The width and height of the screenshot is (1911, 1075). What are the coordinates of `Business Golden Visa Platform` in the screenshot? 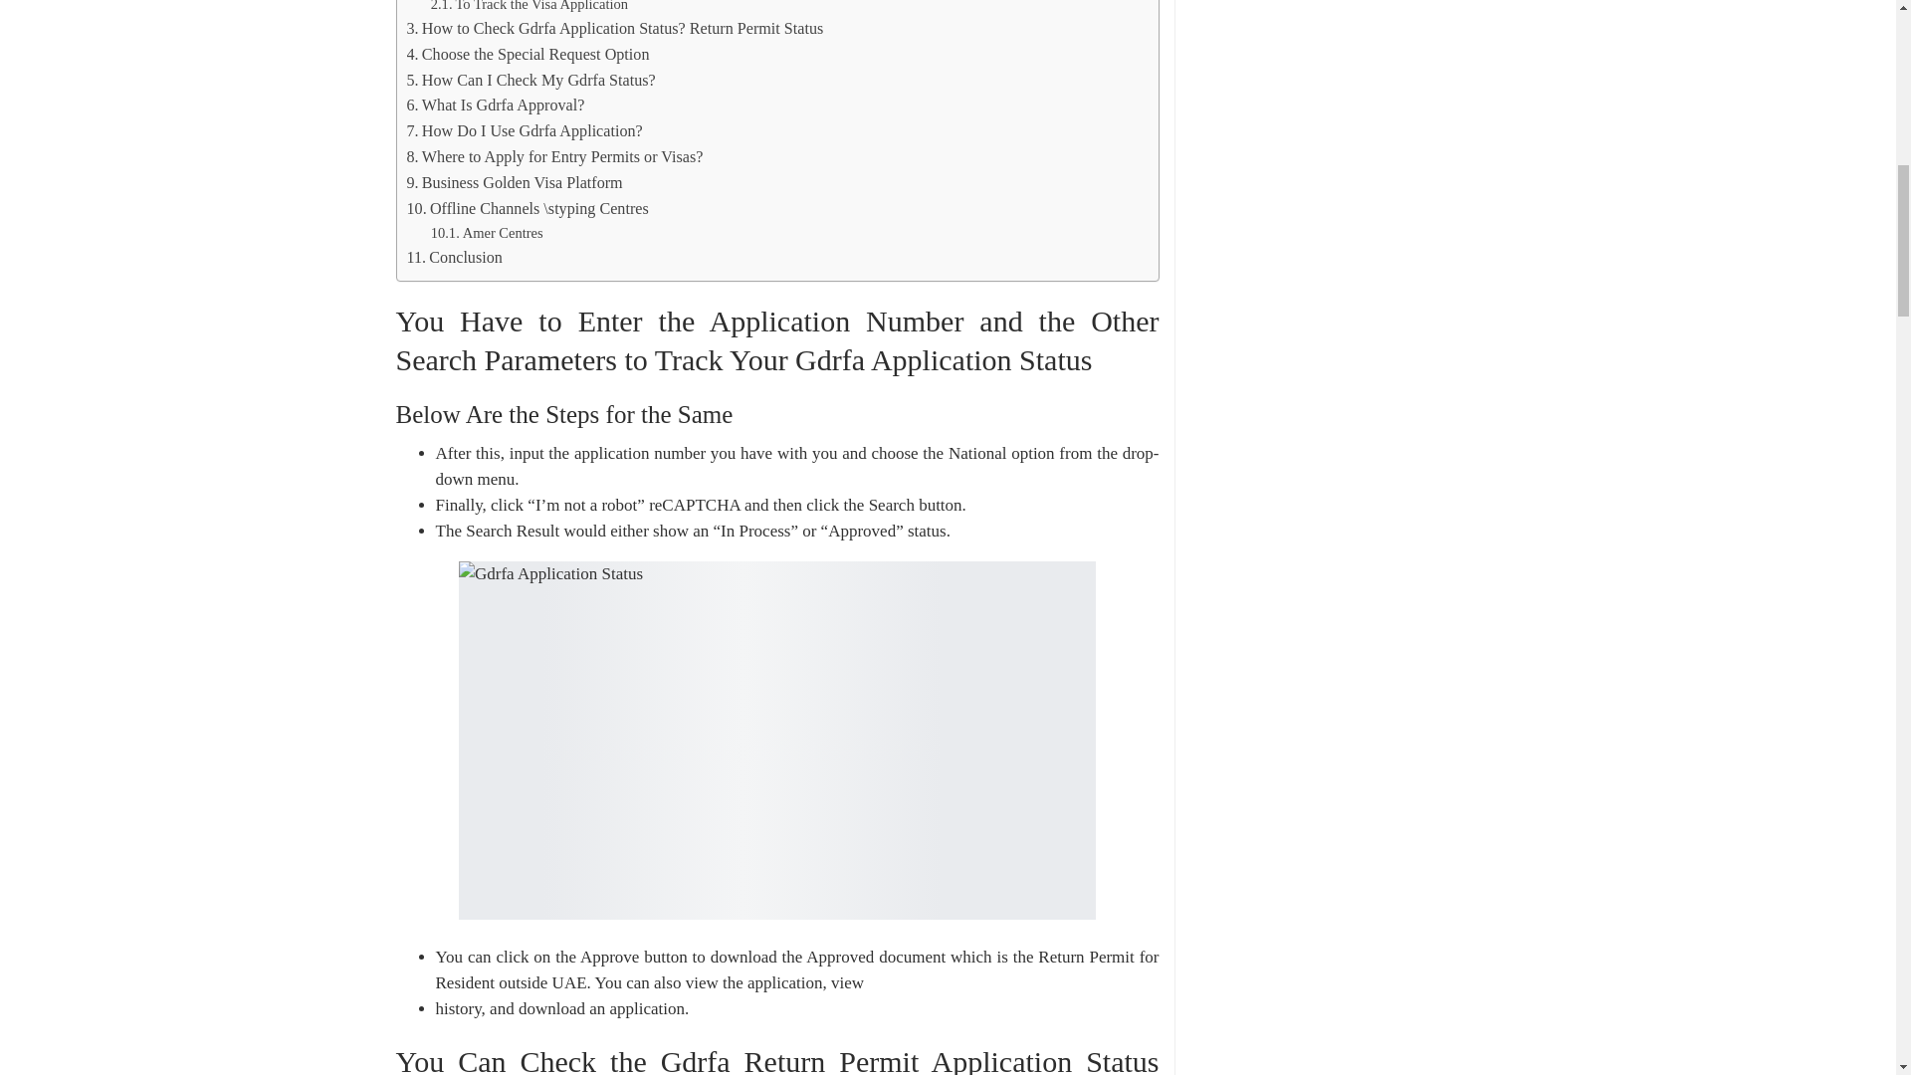 It's located at (514, 182).